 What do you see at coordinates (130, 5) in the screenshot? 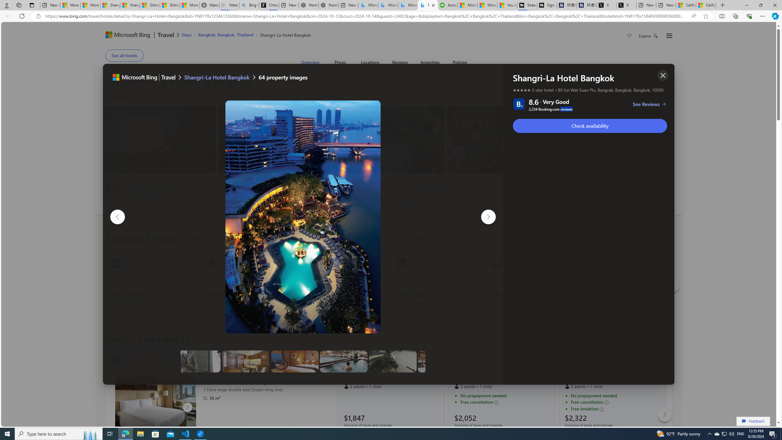
I see `Shanghai, China weather forecast | Microsoft Weather` at bounding box center [130, 5].